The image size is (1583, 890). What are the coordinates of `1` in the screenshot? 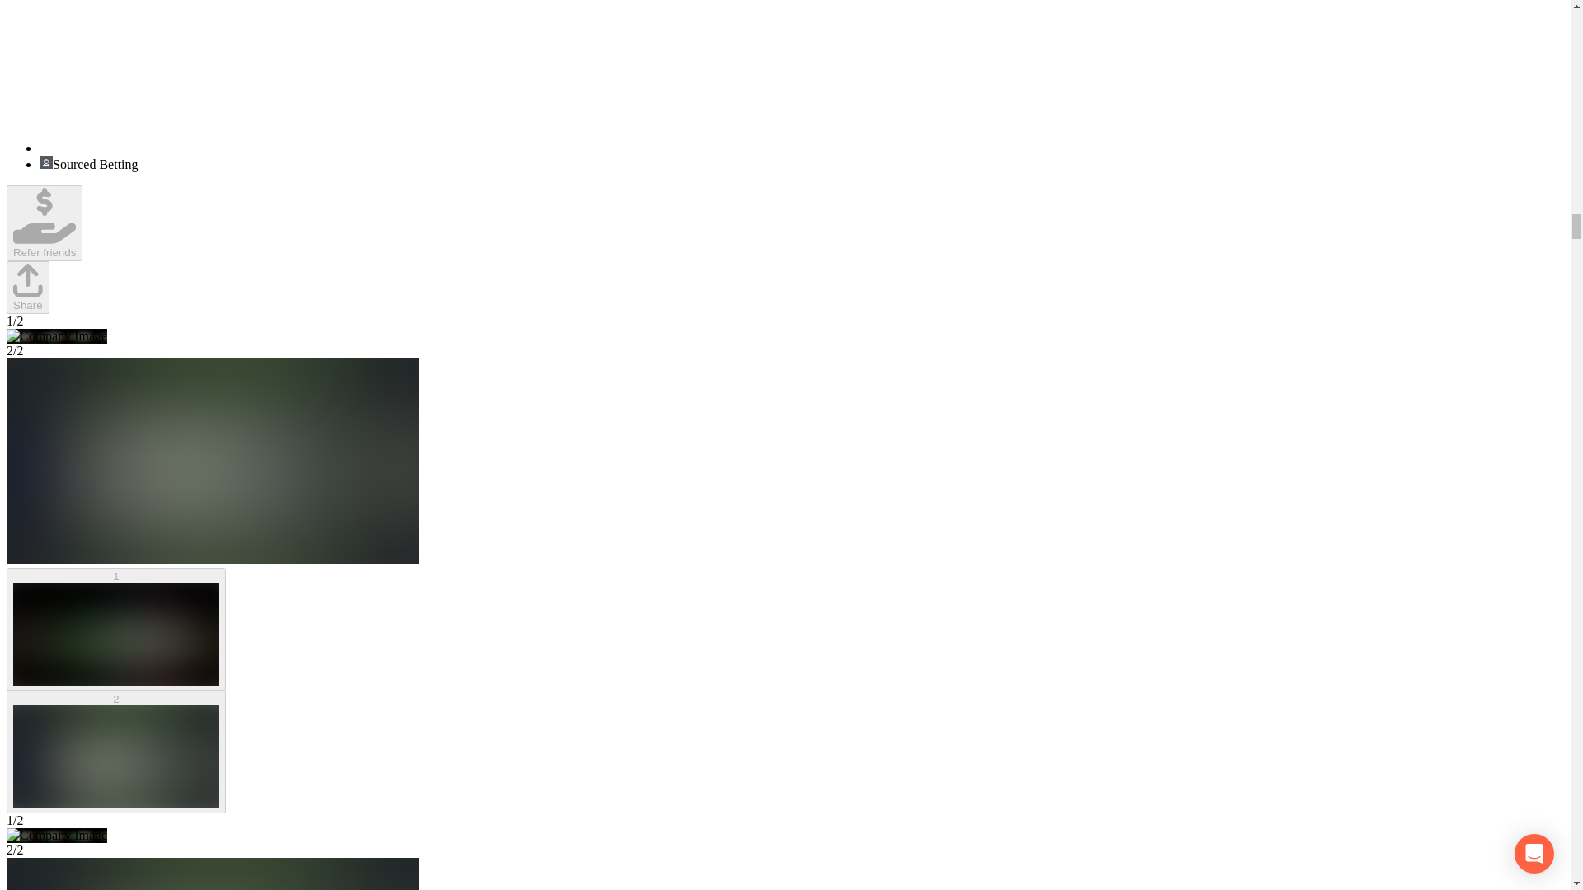 It's located at (115, 630).